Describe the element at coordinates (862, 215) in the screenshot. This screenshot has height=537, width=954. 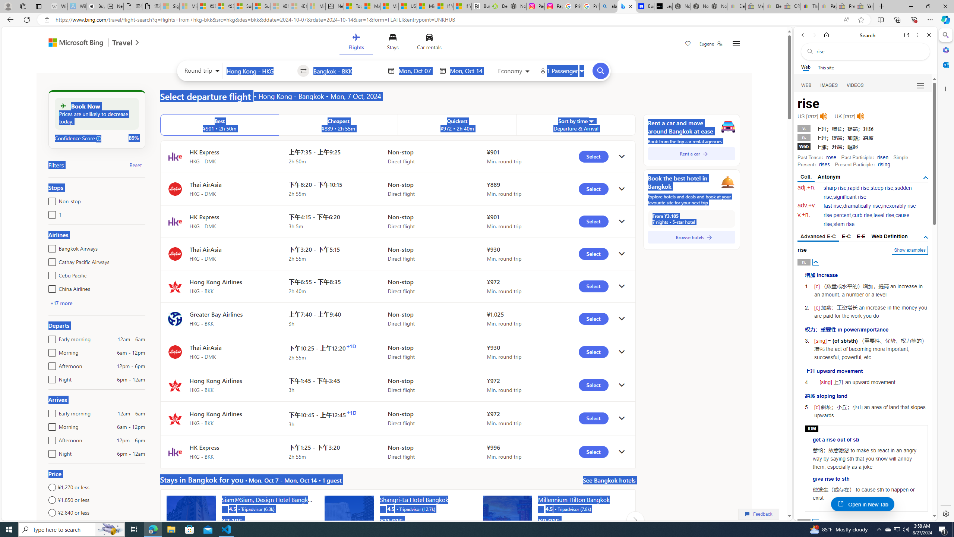
I see `curb rise` at that location.